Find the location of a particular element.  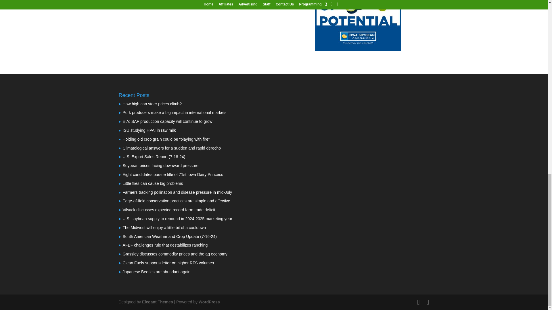

Premium WordPress Themes is located at coordinates (157, 302).